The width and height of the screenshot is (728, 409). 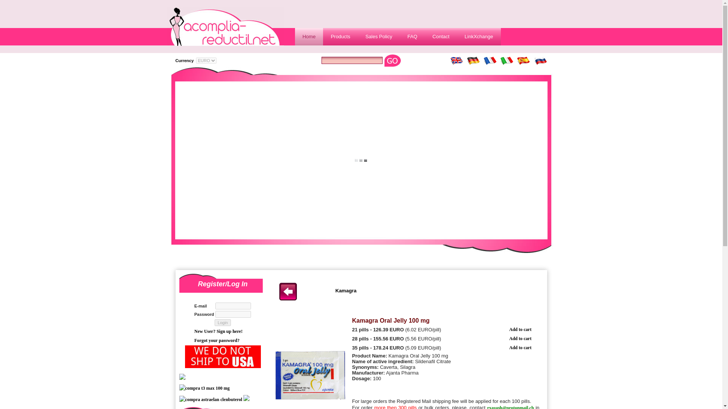 I want to click on Products, so click(x=340, y=36).